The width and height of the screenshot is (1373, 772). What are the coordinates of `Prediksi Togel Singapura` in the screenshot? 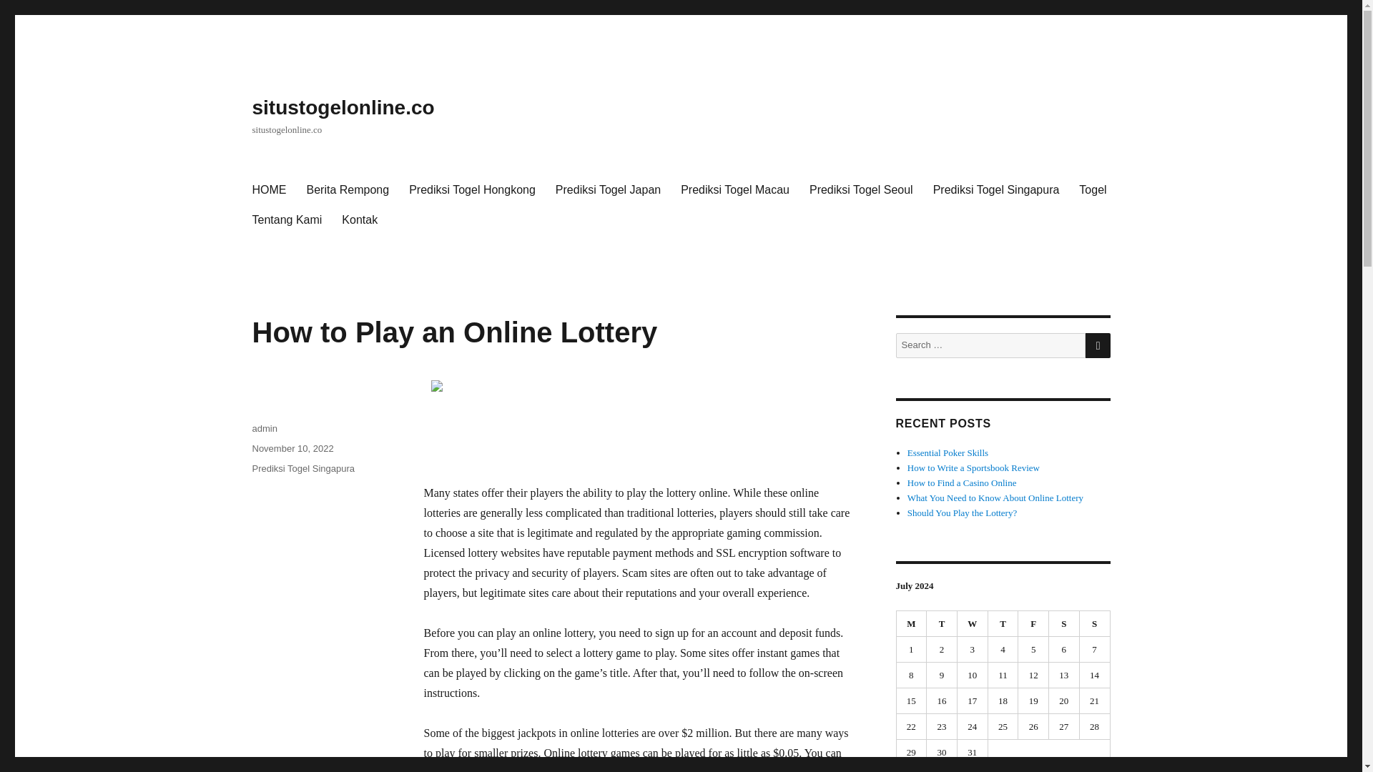 It's located at (995, 190).